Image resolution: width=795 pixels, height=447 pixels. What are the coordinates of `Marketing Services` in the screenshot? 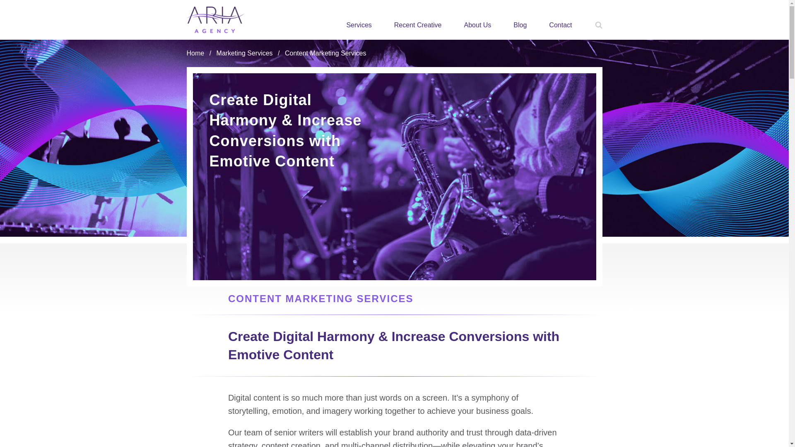 It's located at (244, 53).